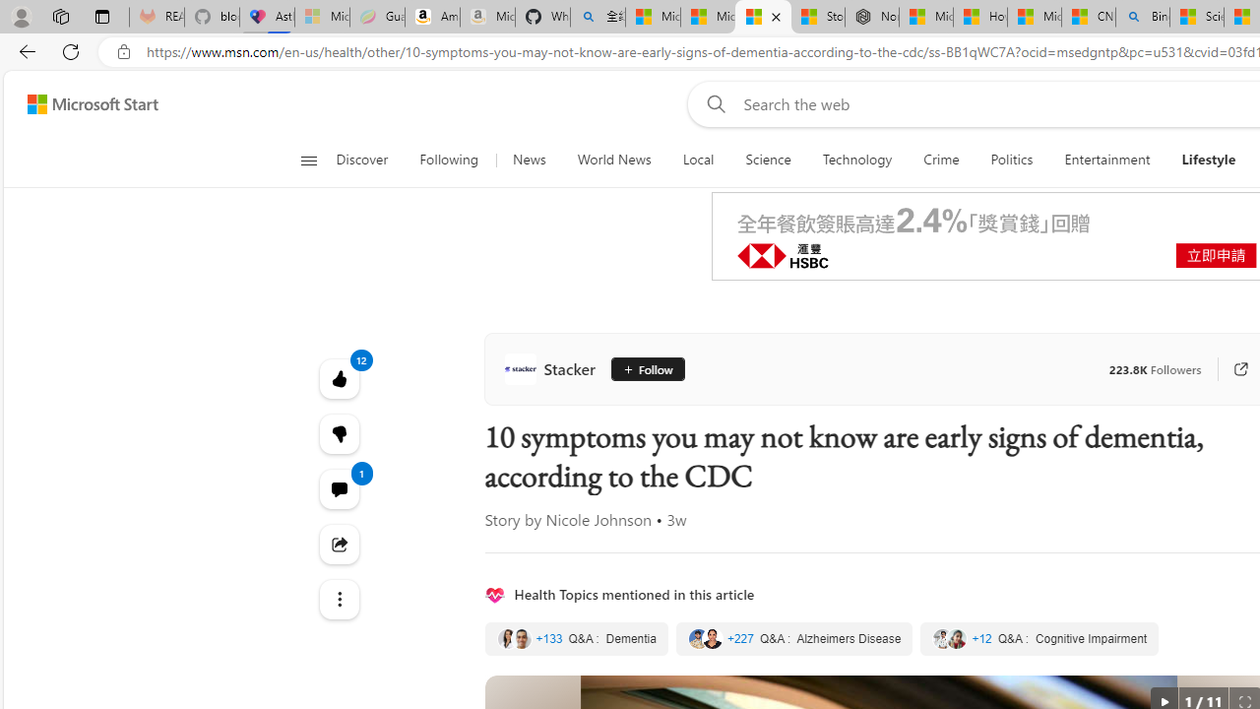  What do you see at coordinates (339, 600) in the screenshot?
I see `Class: at-item` at bounding box center [339, 600].